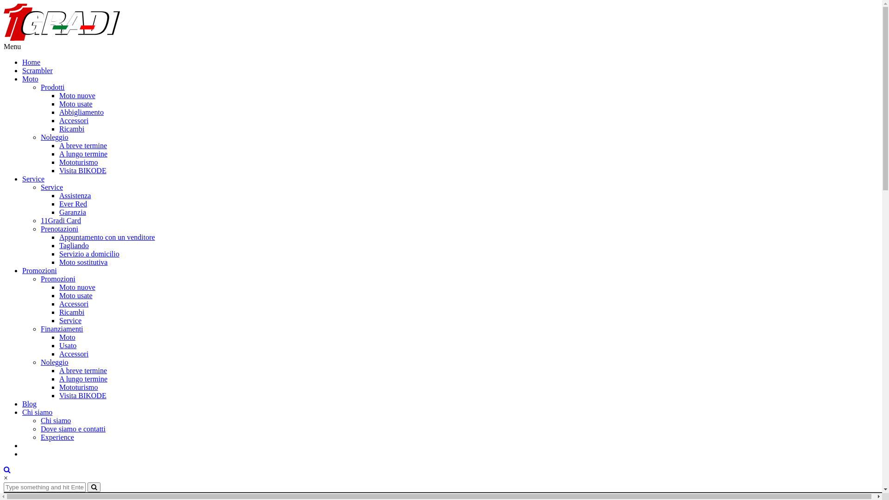 The width and height of the screenshot is (889, 500). Describe the element at coordinates (30, 404) in the screenshot. I see `Blog` at that location.